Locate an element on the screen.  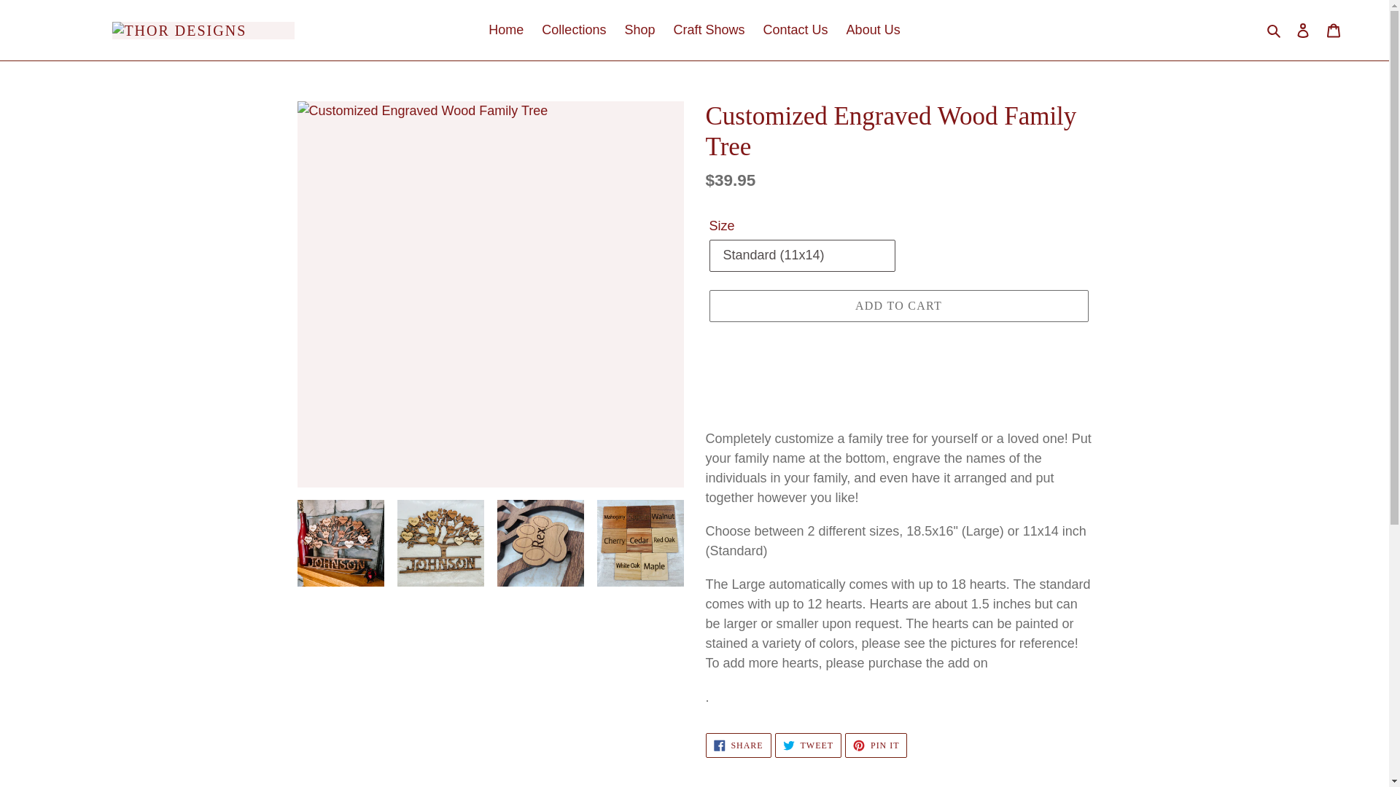
Log in is located at coordinates (1303, 30).